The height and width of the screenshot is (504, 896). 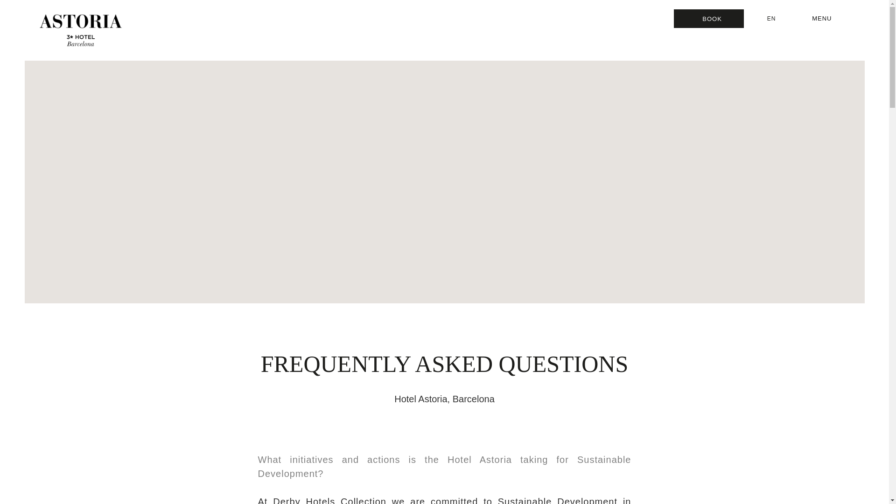 I want to click on Booking, so click(x=708, y=19).